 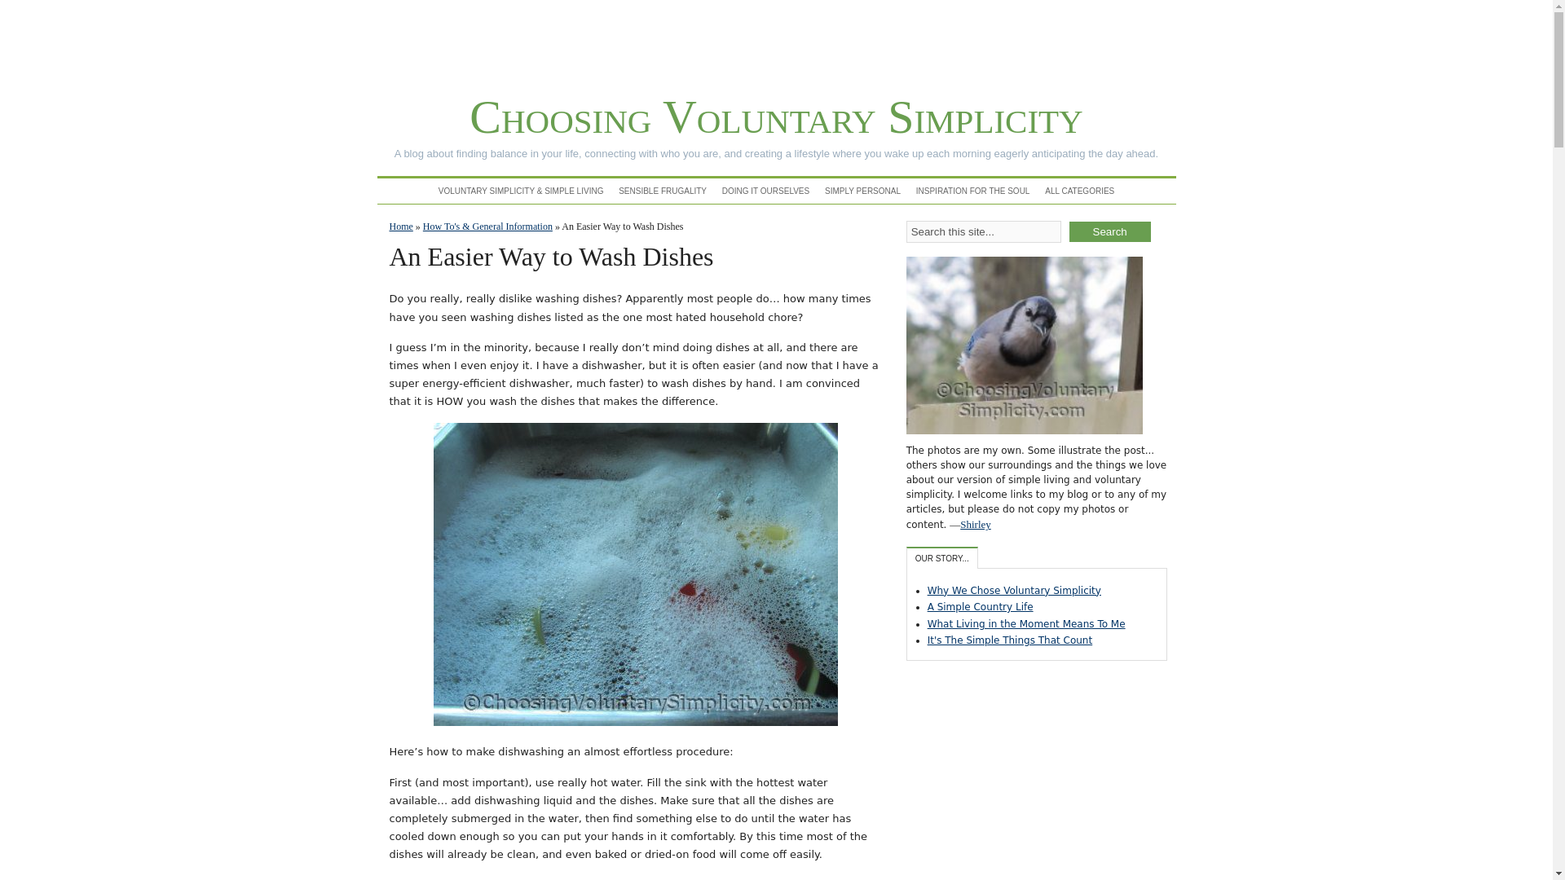 I want to click on It's The Simple Things That Count, so click(x=1010, y=640).